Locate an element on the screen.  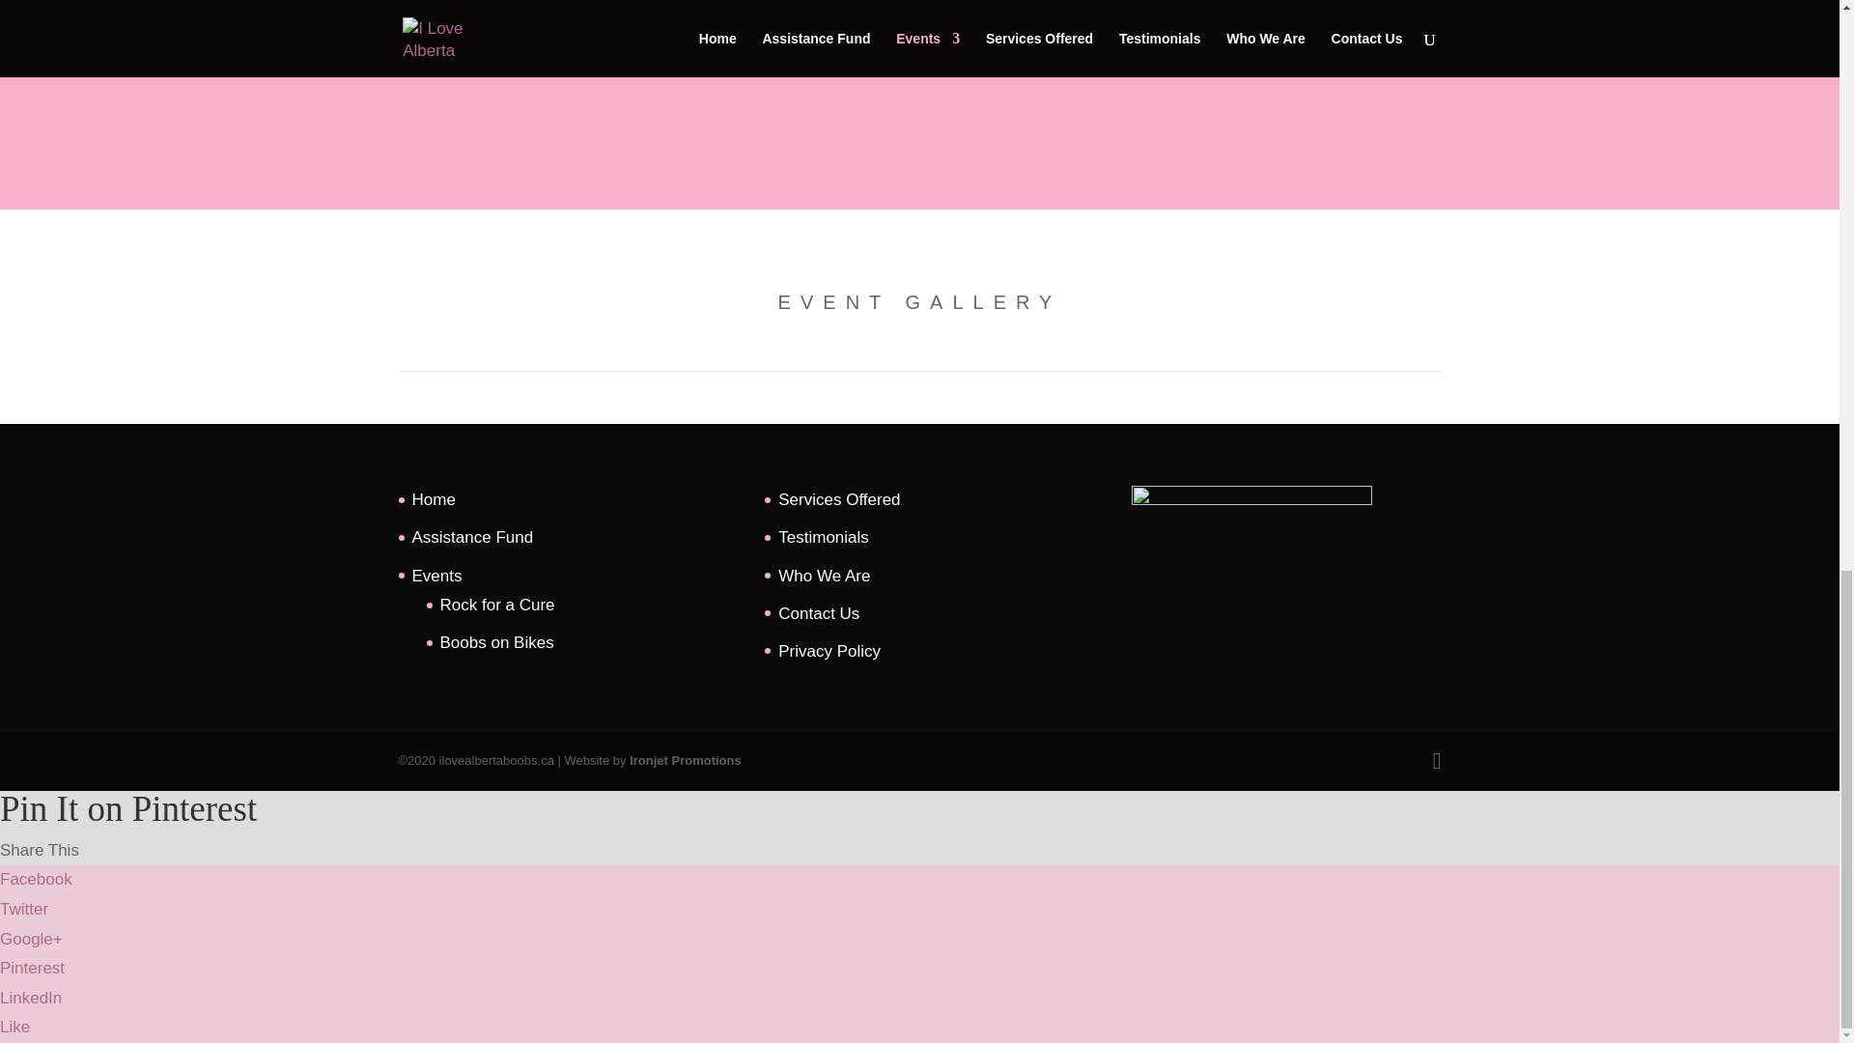
Boobs on Bikes is located at coordinates (497, 642).